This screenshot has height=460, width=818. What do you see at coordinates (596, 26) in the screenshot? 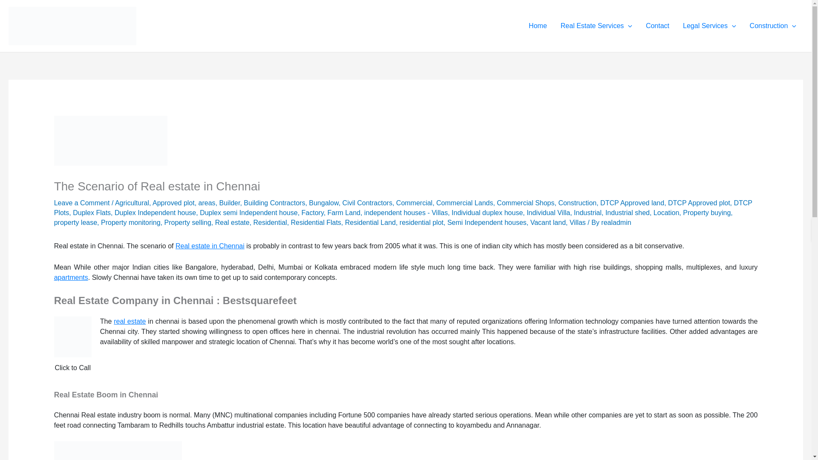
I see `Real Estate Services` at bounding box center [596, 26].